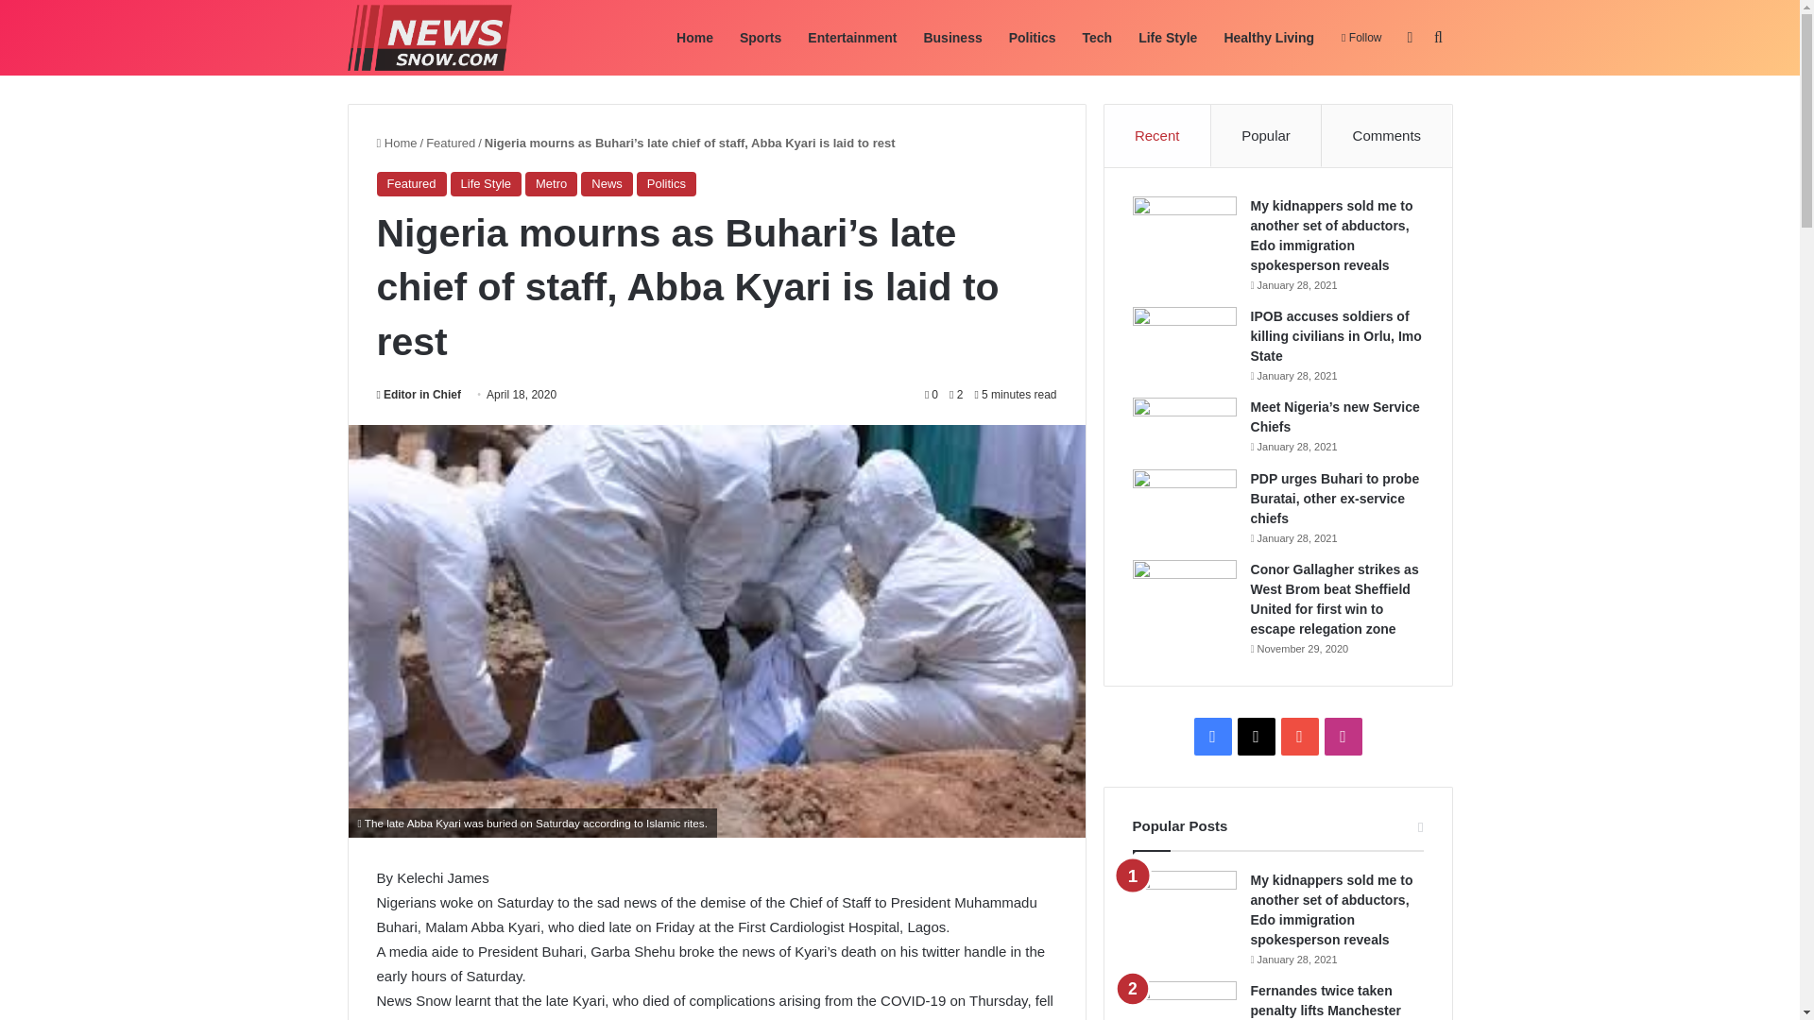  Describe the element at coordinates (607, 184) in the screenshot. I see `News` at that location.